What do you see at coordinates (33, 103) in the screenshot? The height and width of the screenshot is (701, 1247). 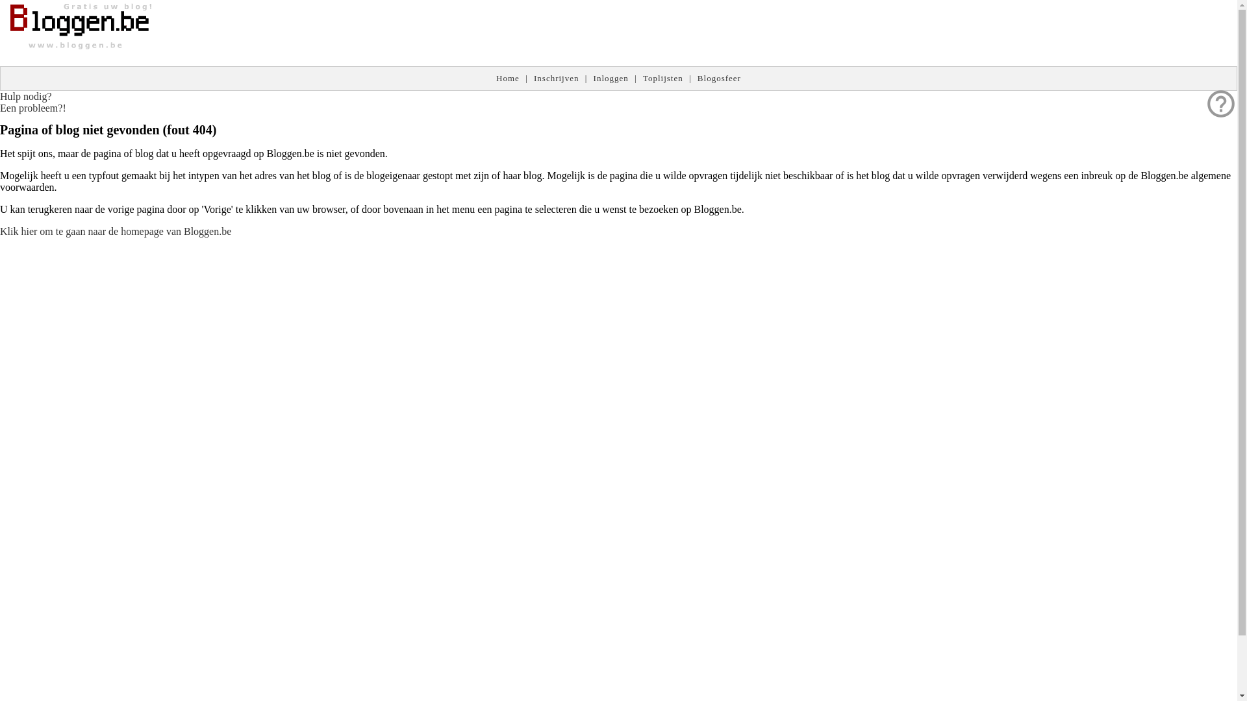 I see `help_outline
Hulp nodig?
Een probleem?!` at bounding box center [33, 103].